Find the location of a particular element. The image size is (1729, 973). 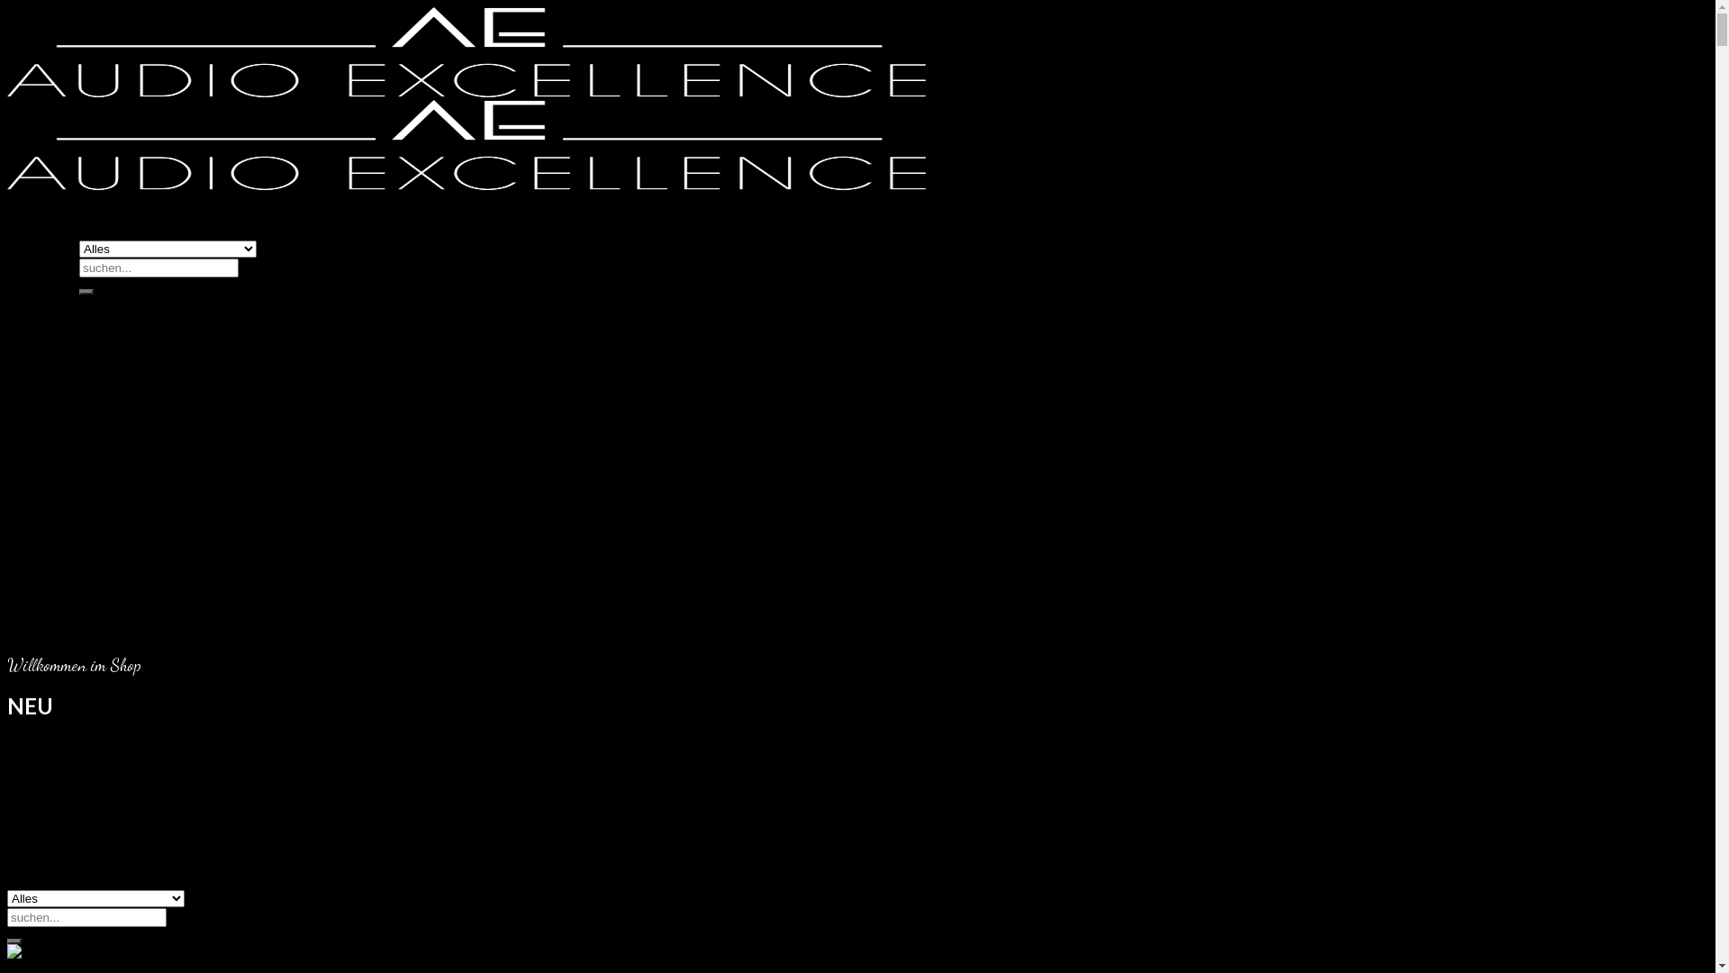

0 is located at coordinates (47, 928).